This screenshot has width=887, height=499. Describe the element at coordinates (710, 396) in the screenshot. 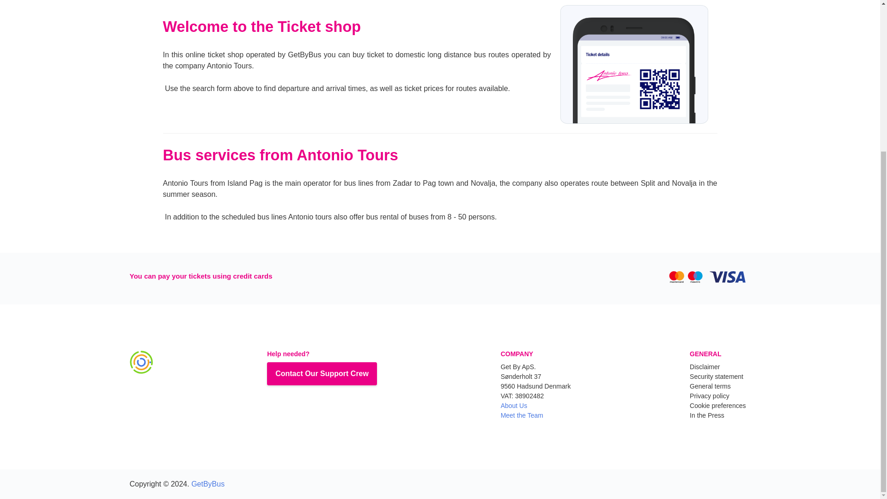

I see `Privacy policy` at that location.